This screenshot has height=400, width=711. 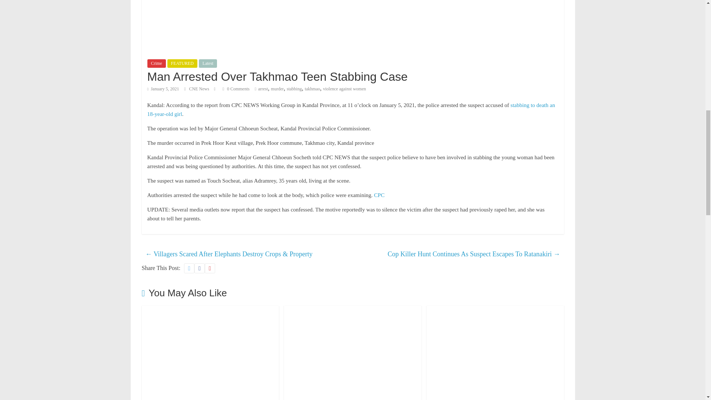 What do you see at coordinates (156, 63) in the screenshot?
I see `Crime` at bounding box center [156, 63].